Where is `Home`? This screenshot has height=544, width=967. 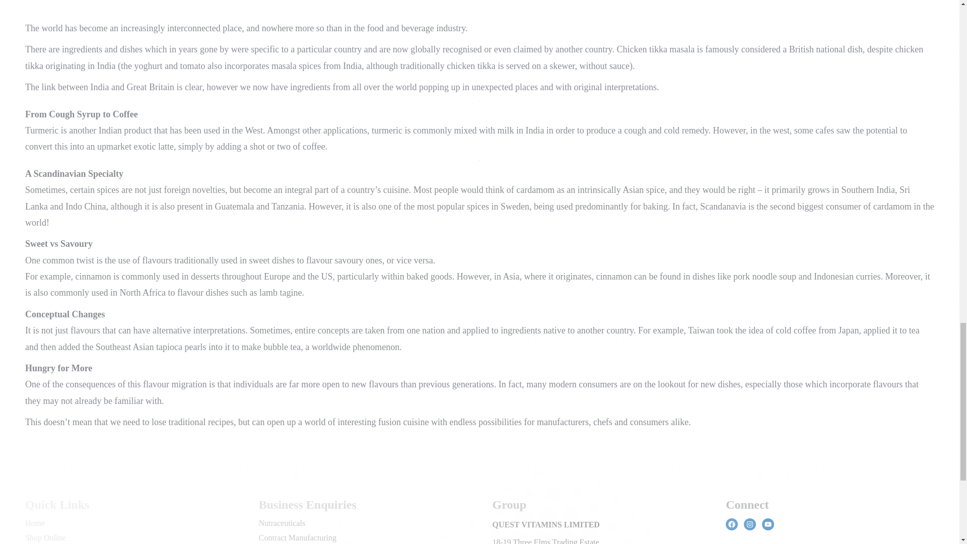 Home is located at coordinates (34, 523).